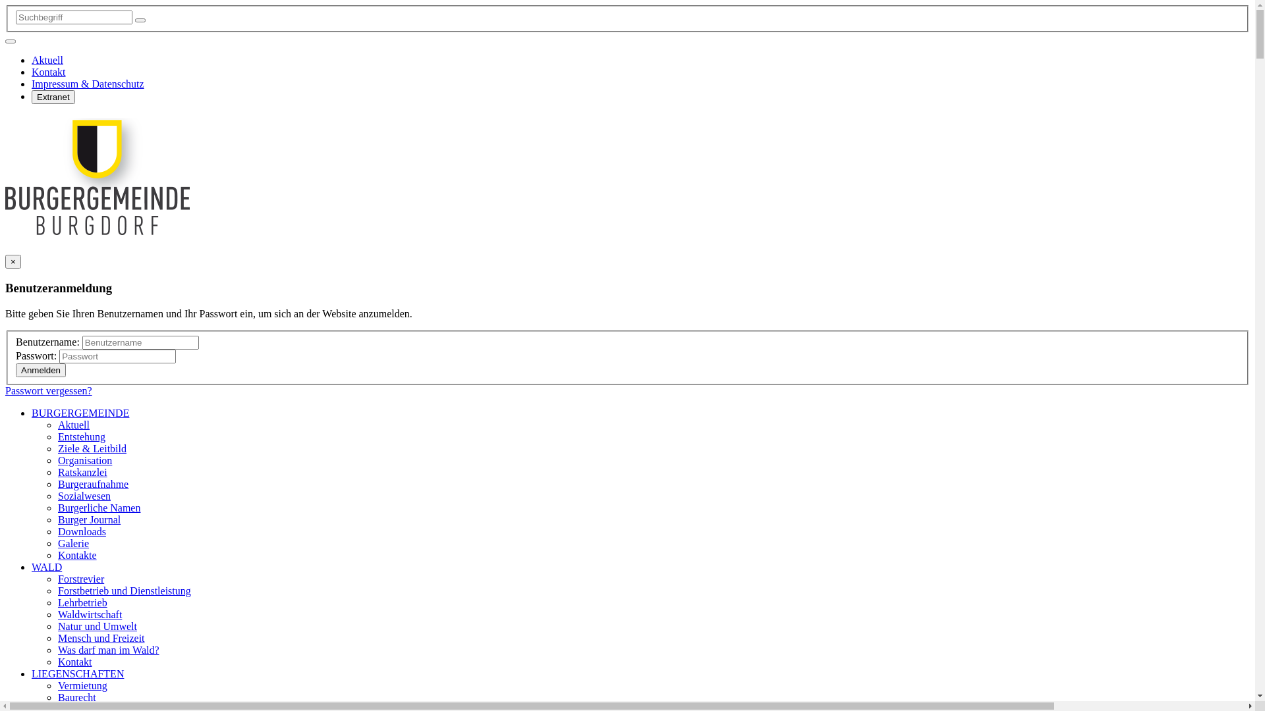 This screenshot has height=711, width=1265. Describe the element at coordinates (83, 685) in the screenshot. I see `Vermietung` at that location.